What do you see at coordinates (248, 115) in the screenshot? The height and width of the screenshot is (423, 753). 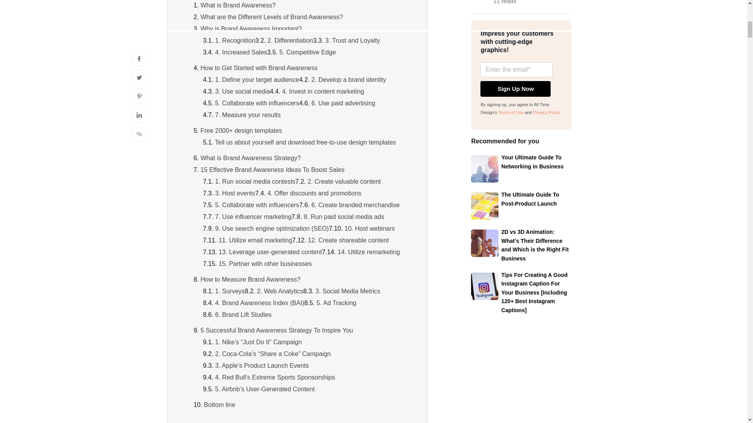 I see `7. Measure your results` at bounding box center [248, 115].